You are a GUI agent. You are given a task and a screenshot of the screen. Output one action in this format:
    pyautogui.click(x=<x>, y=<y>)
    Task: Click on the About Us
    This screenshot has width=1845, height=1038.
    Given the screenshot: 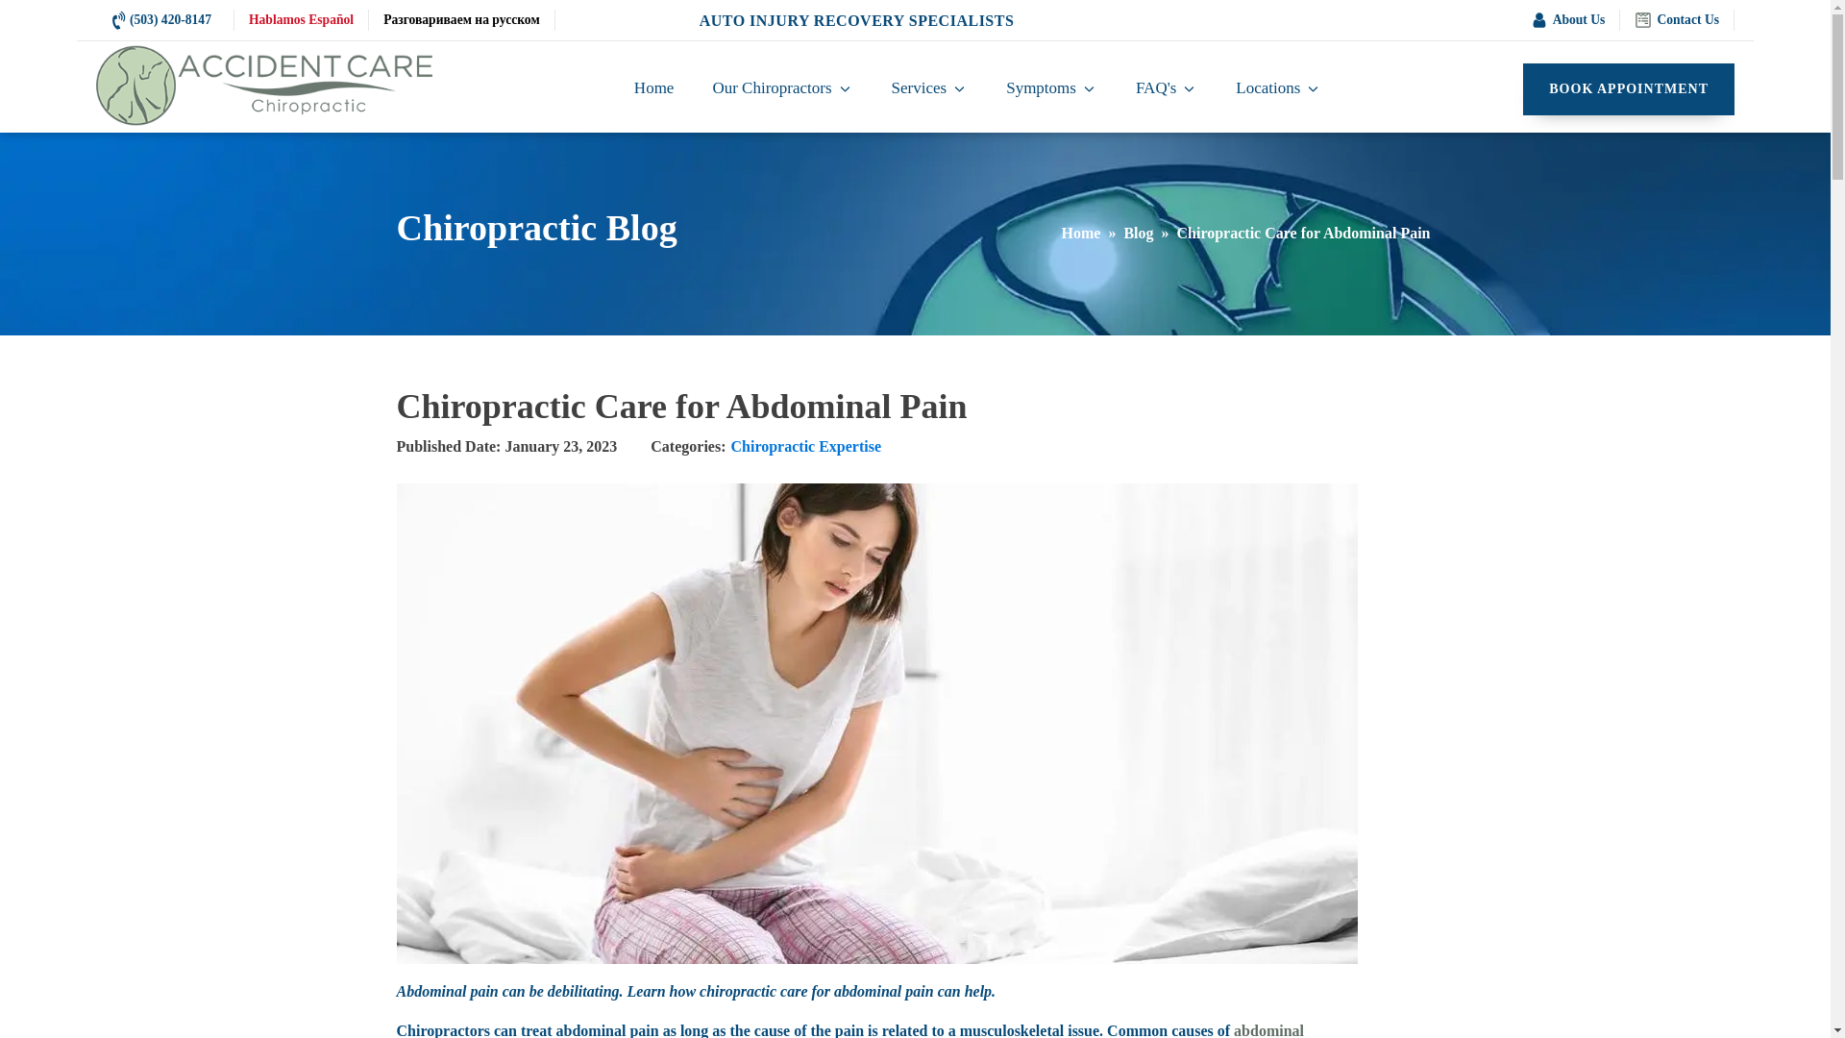 What is the action you would take?
    pyautogui.click(x=1568, y=19)
    